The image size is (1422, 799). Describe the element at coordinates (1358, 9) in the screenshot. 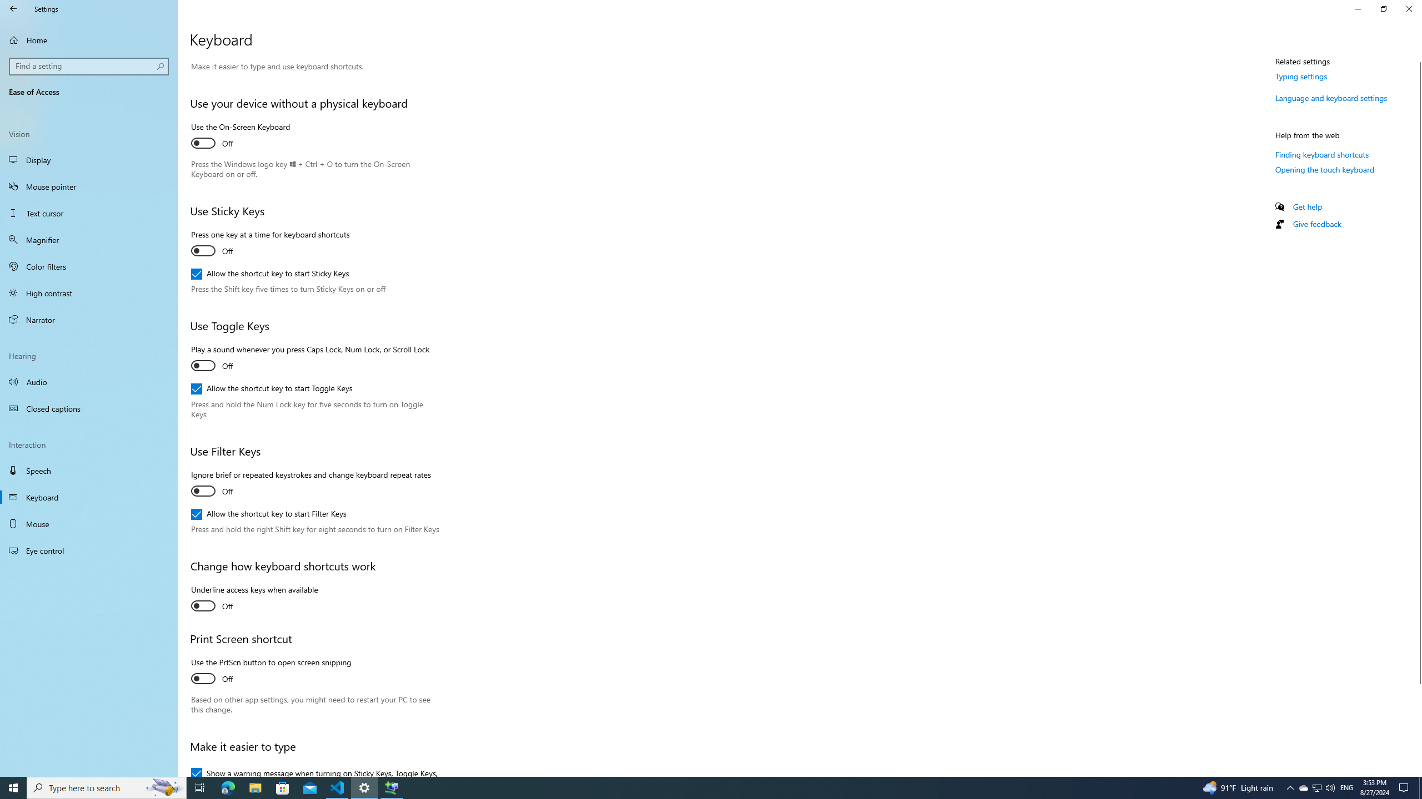

I see `Minimize Settings` at that location.